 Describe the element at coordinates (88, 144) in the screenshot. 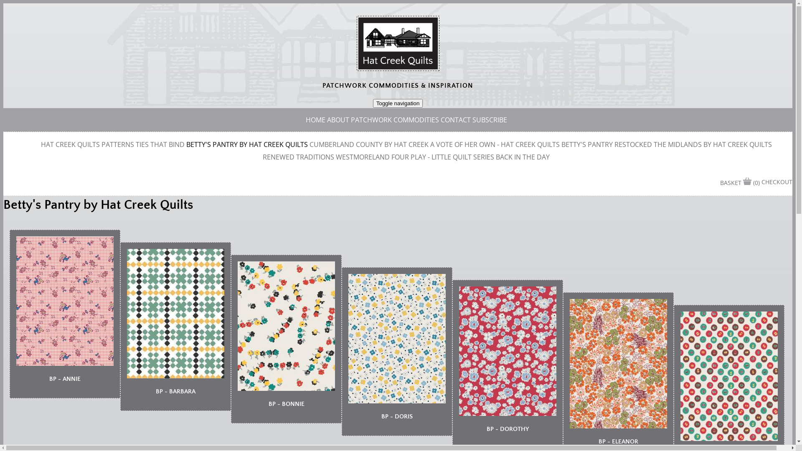

I see `HAT CREEK QUILTS PATTERNS` at that location.